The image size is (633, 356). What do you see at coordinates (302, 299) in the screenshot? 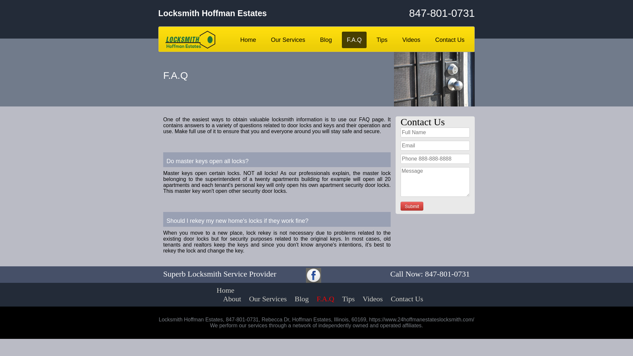
I see `Blog` at bounding box center [302, 299].